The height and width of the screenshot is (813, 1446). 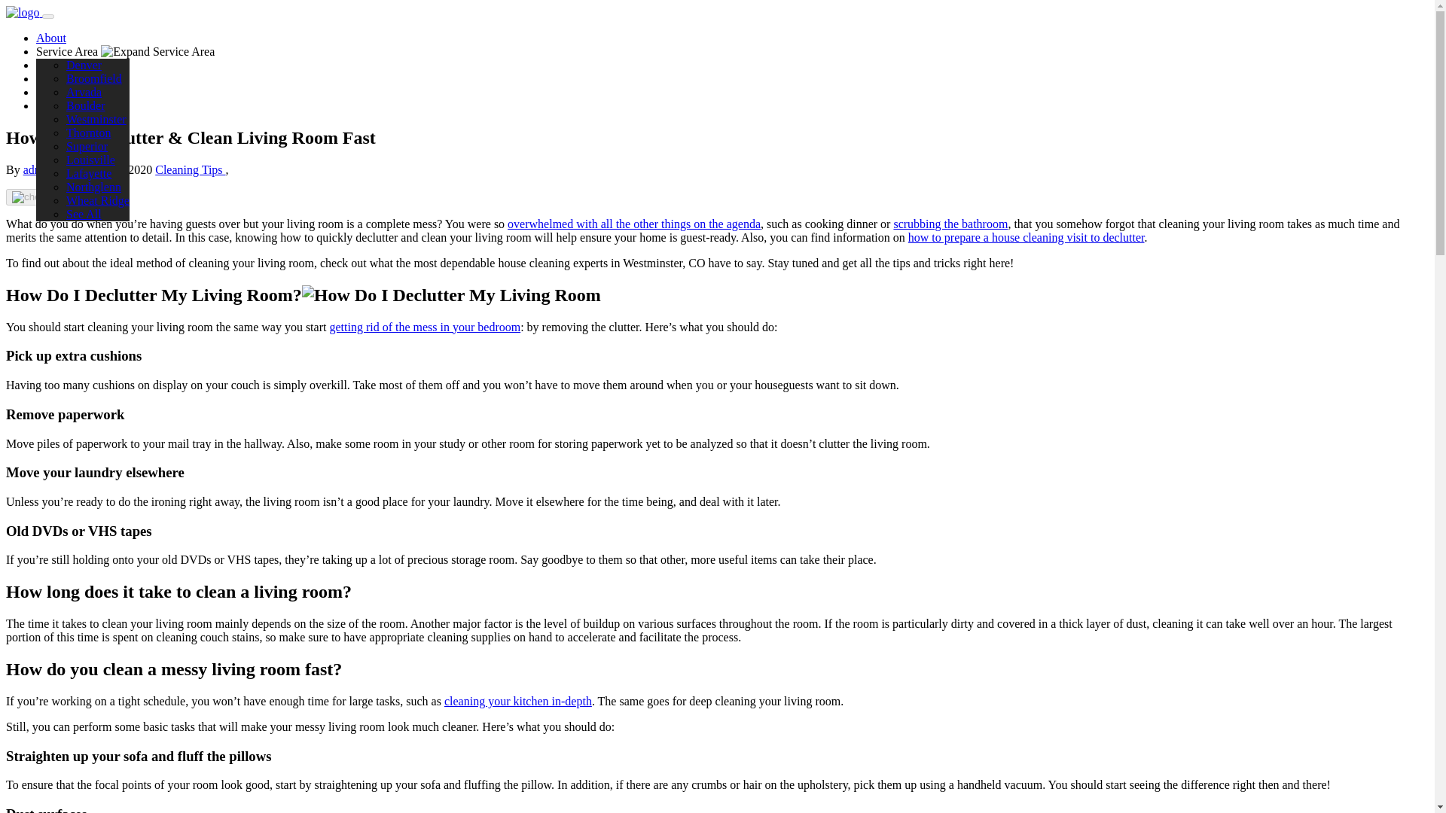 What do you see at coordinates (59, 197) in the screenshot?
I see `0 Comments` at bounding box center [59, 197].